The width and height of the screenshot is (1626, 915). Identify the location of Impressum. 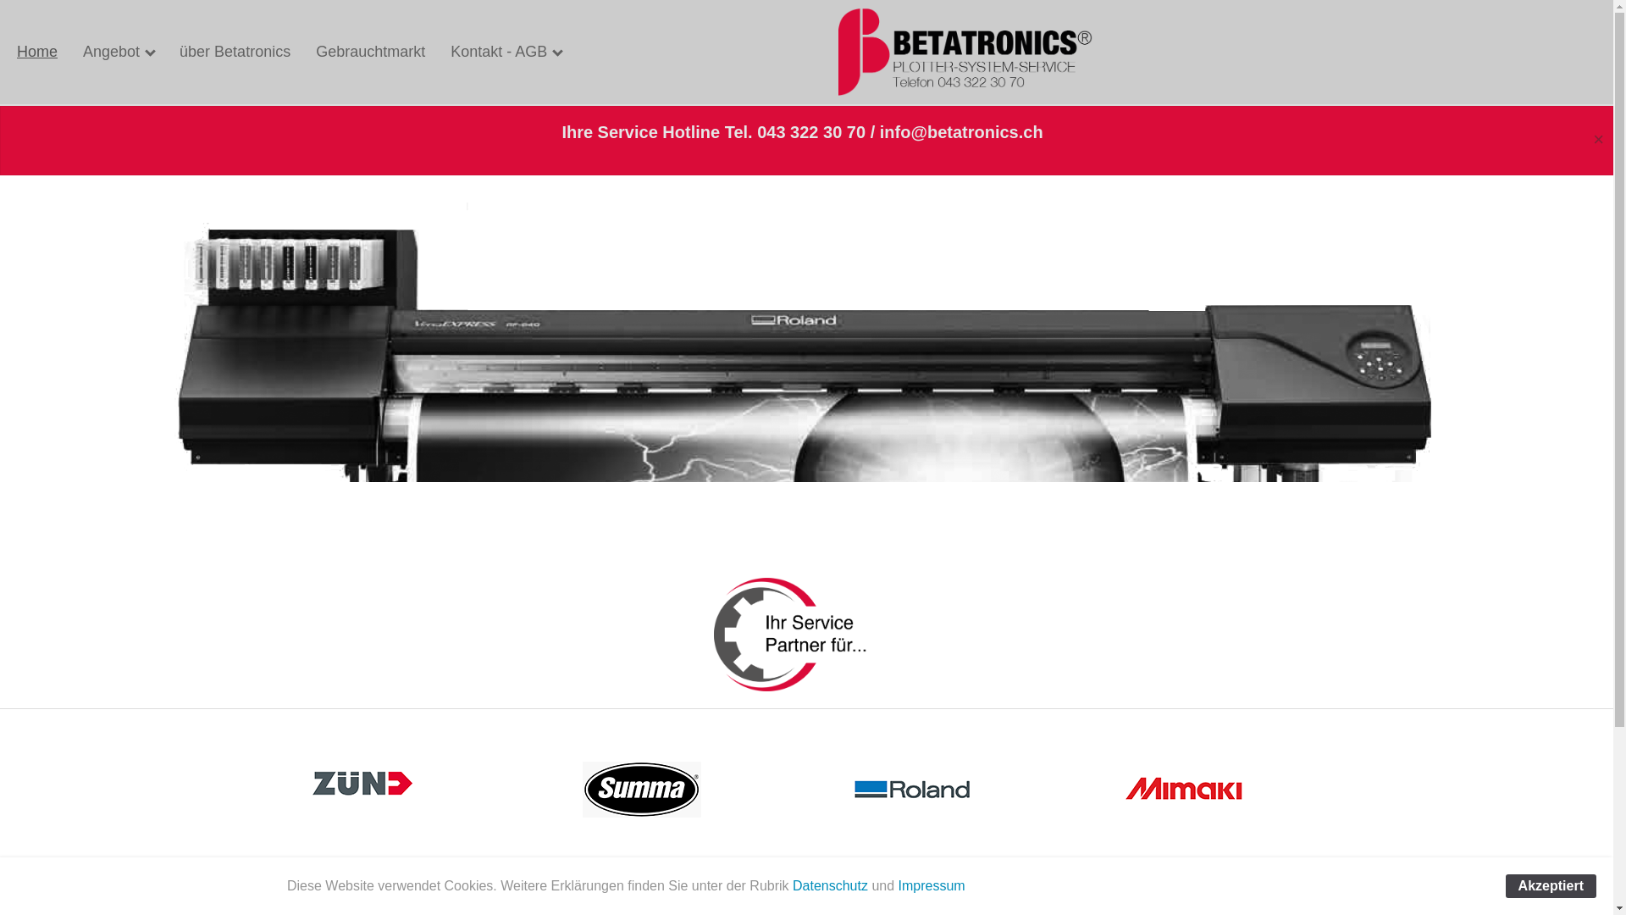
(932, 886).